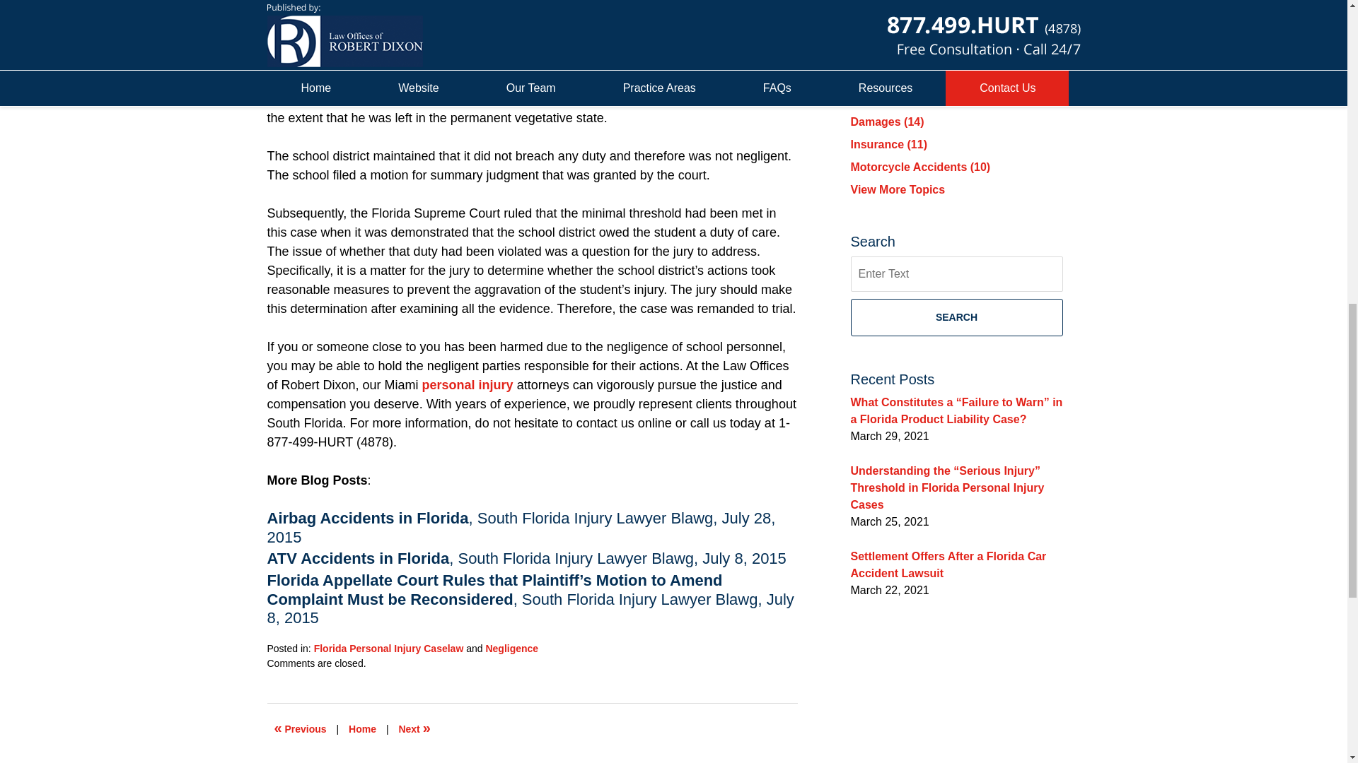 This screenshot has height=763, width=1358. I want to click on View all posts in Florida Personal Injury Caselaw, so click(389, 649).